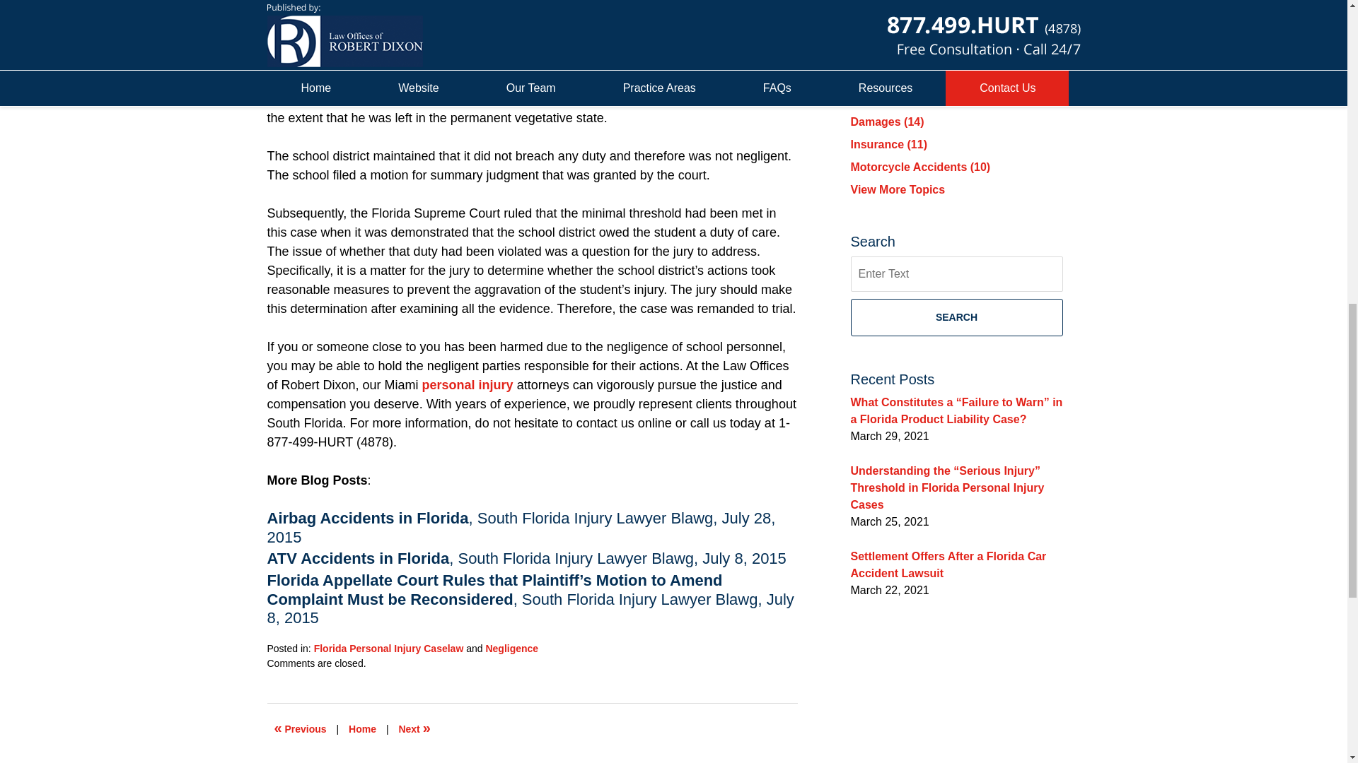 This screenshot has height=763, width=1358. I want to click on View all posts in Florida Personal Injury Caselaw, so click(389, 649).